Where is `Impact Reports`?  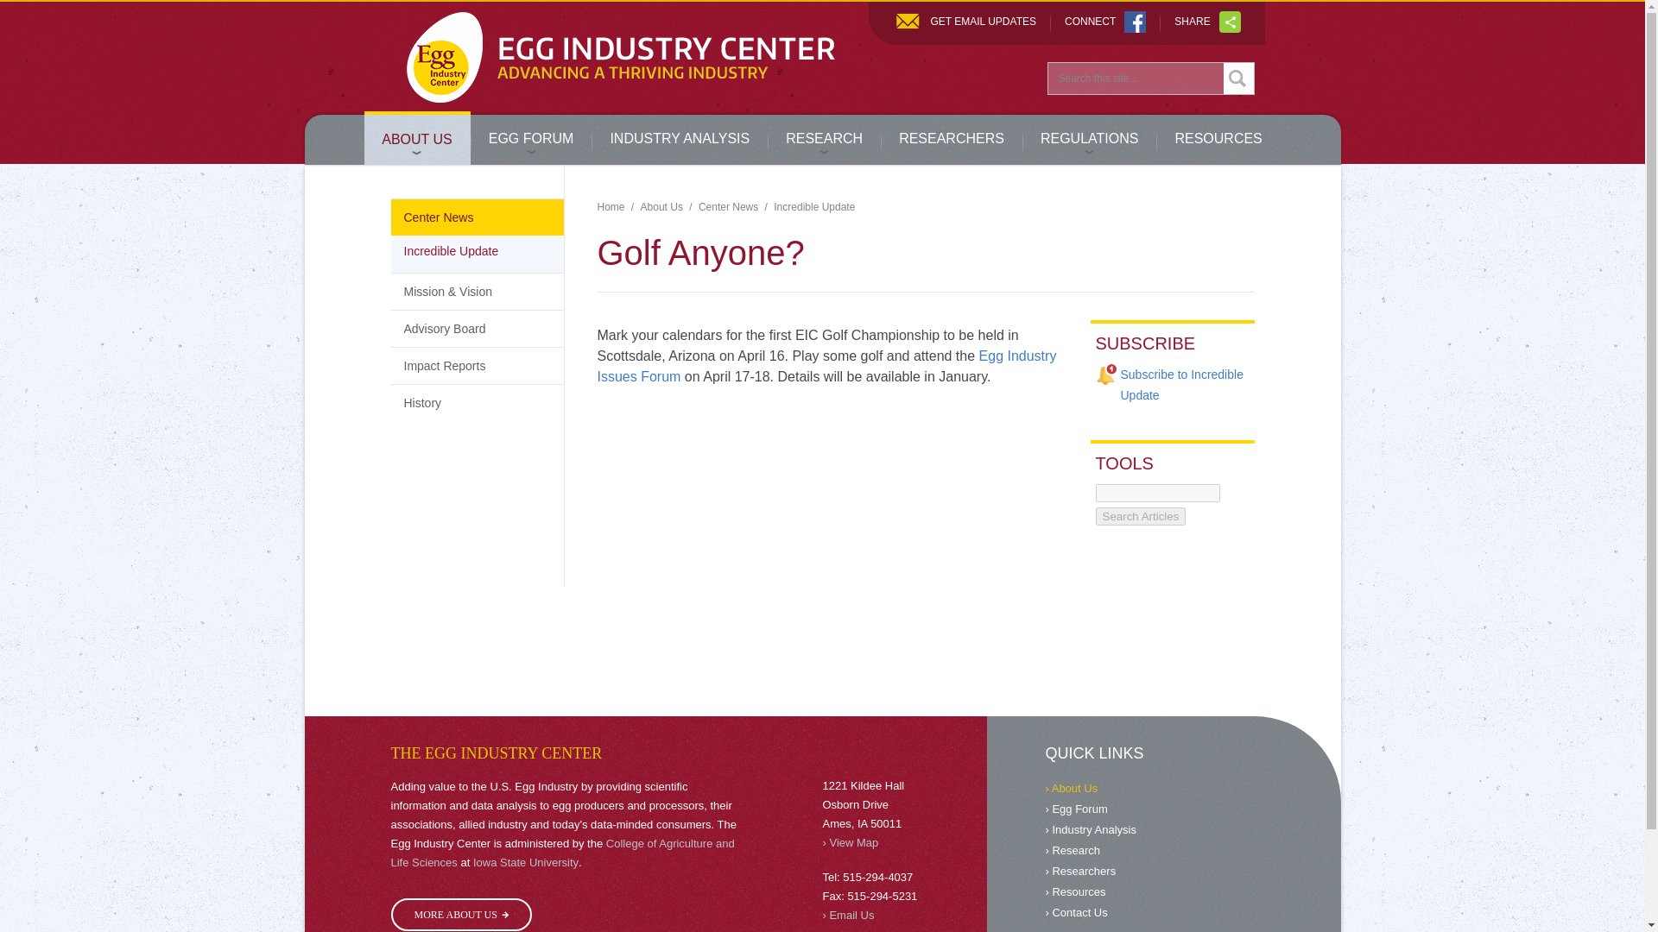 Impact Reports is located at coordinates (477, 364).